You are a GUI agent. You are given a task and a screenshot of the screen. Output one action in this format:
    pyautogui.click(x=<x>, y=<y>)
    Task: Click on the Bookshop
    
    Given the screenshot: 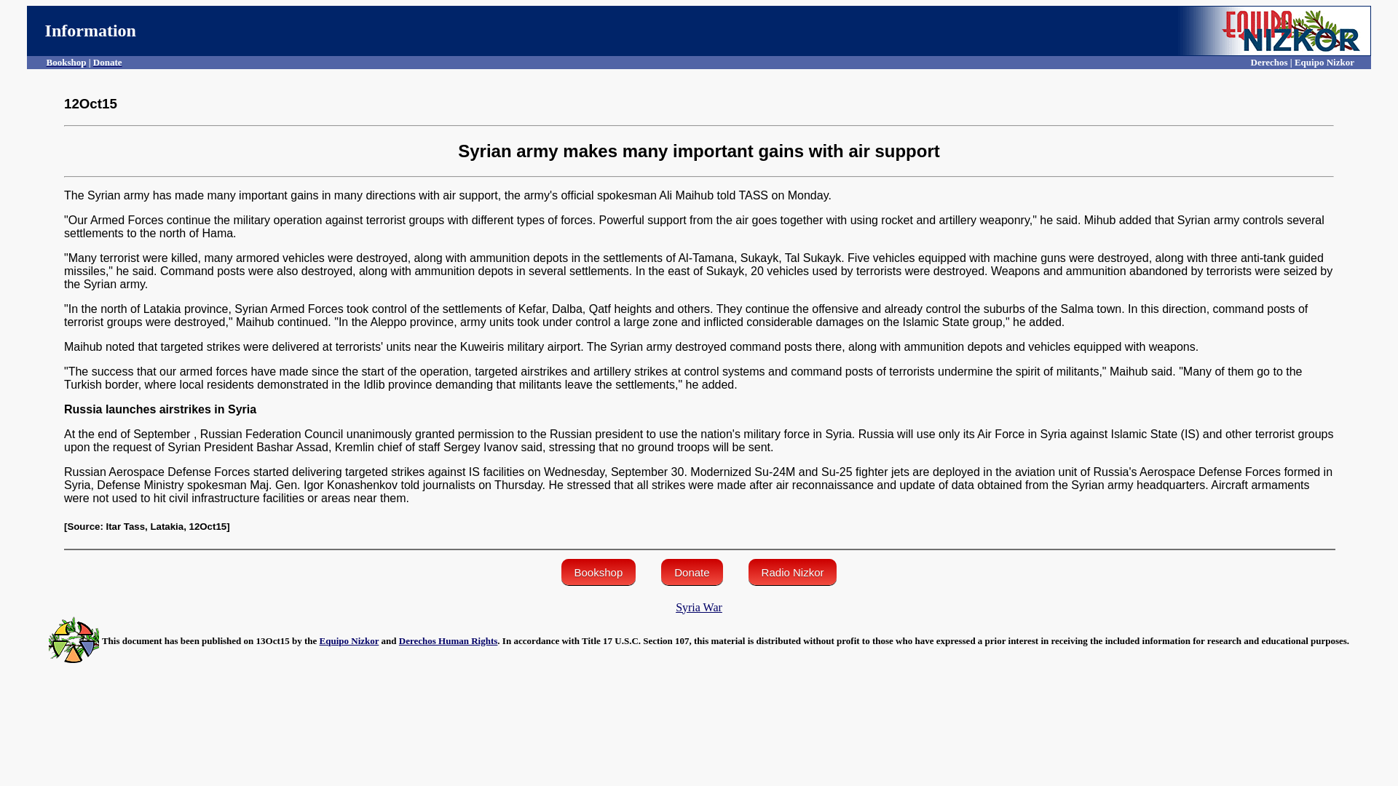 What is the action you would take?
    pyautogui.click(x=66, y=61)
    